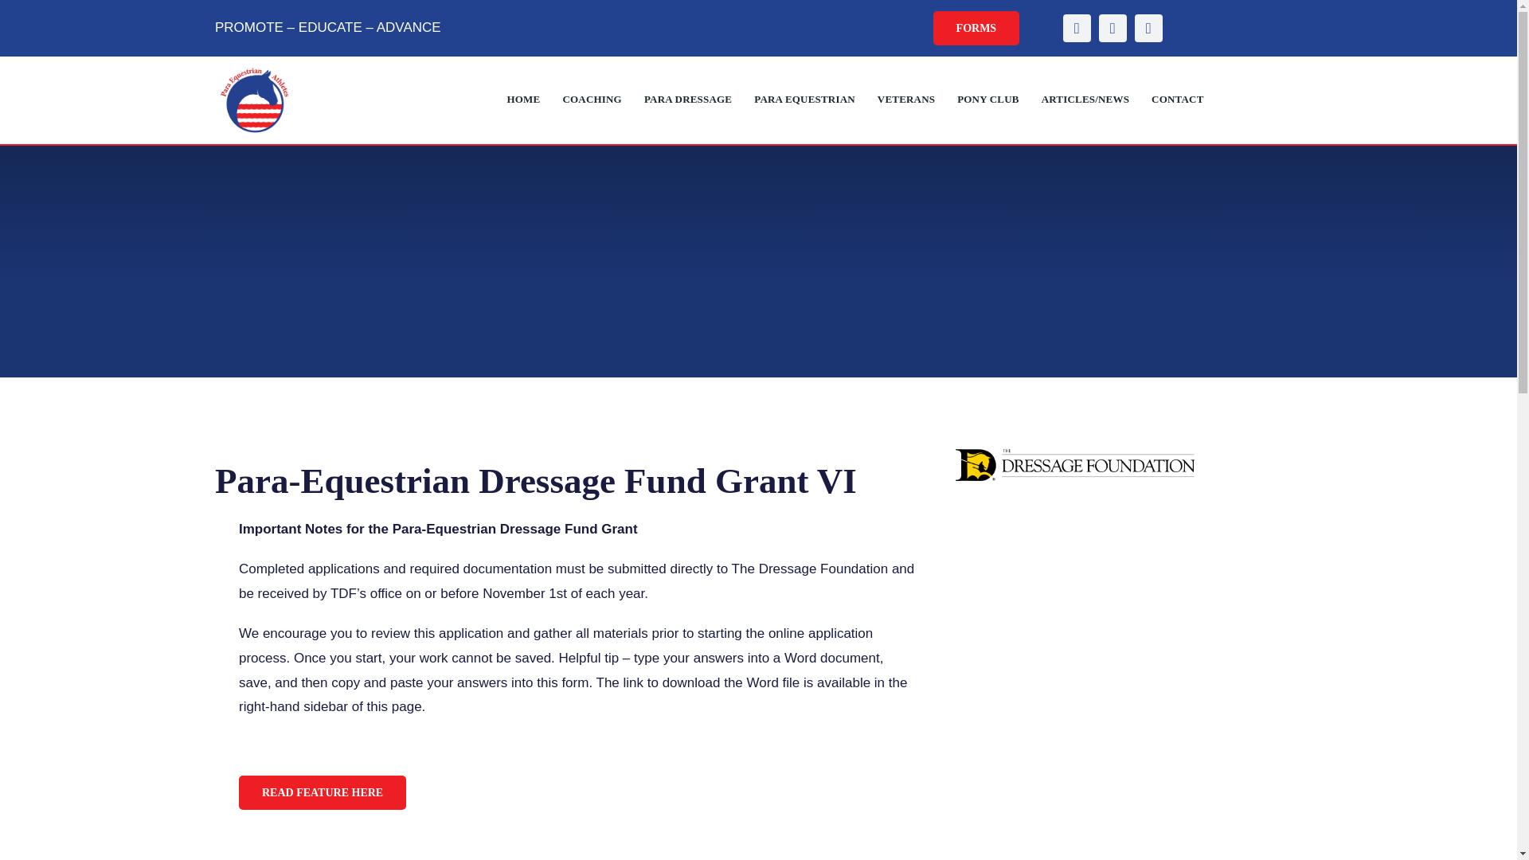 The height and width of the screenshot is (860, 1529). Describe the element at coordinates (592, 99) in the screenshot. I see `COACHING` at that location.